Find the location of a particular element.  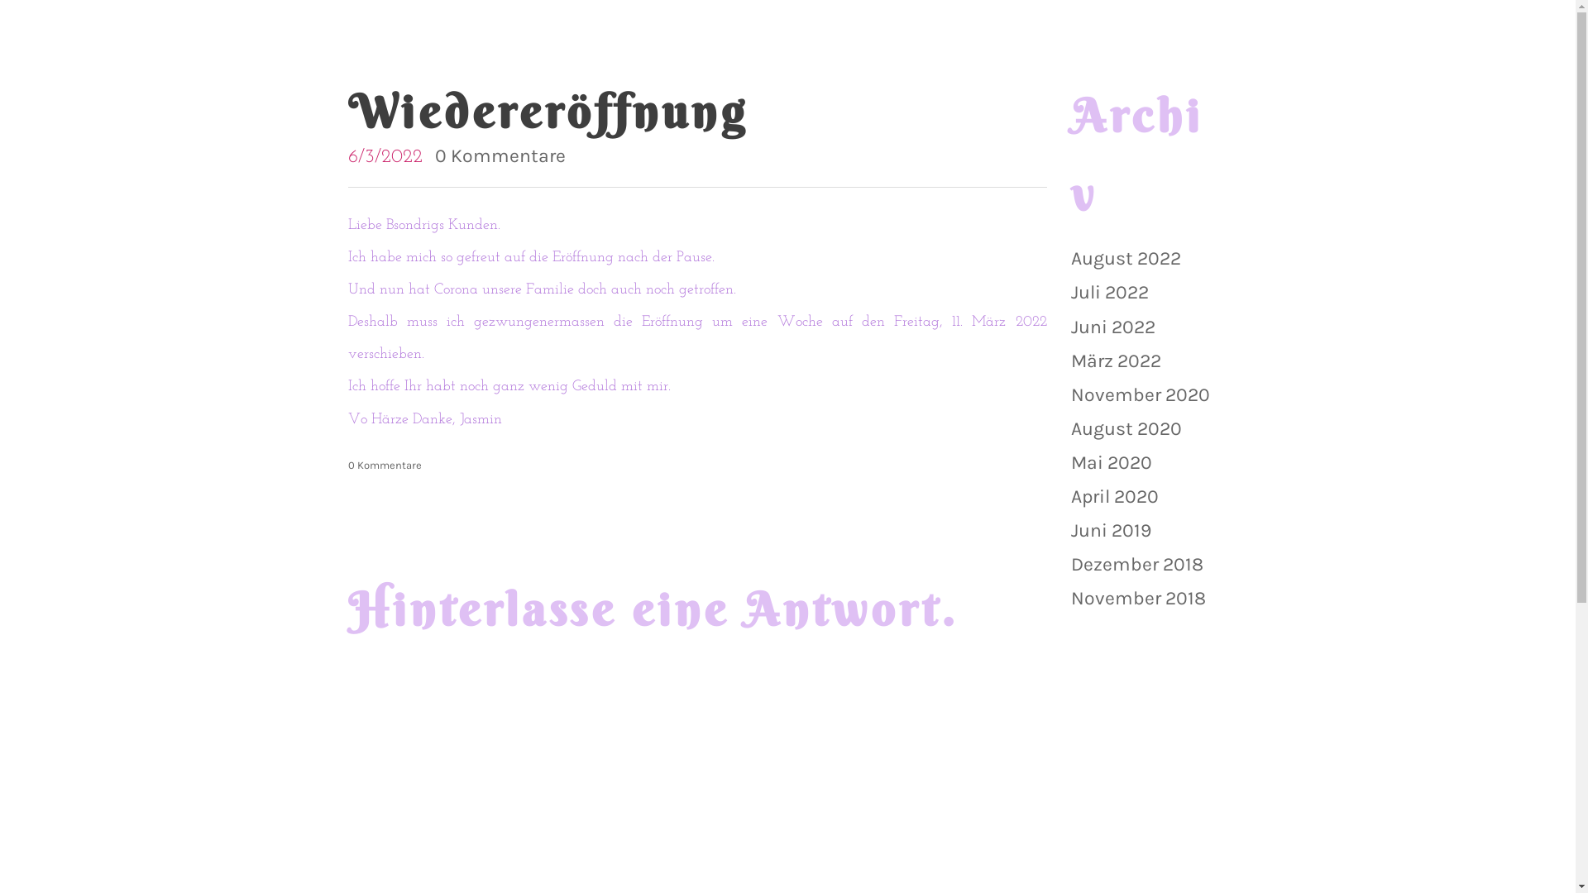

Juni 2019 is located at coordinates (1110, 531).